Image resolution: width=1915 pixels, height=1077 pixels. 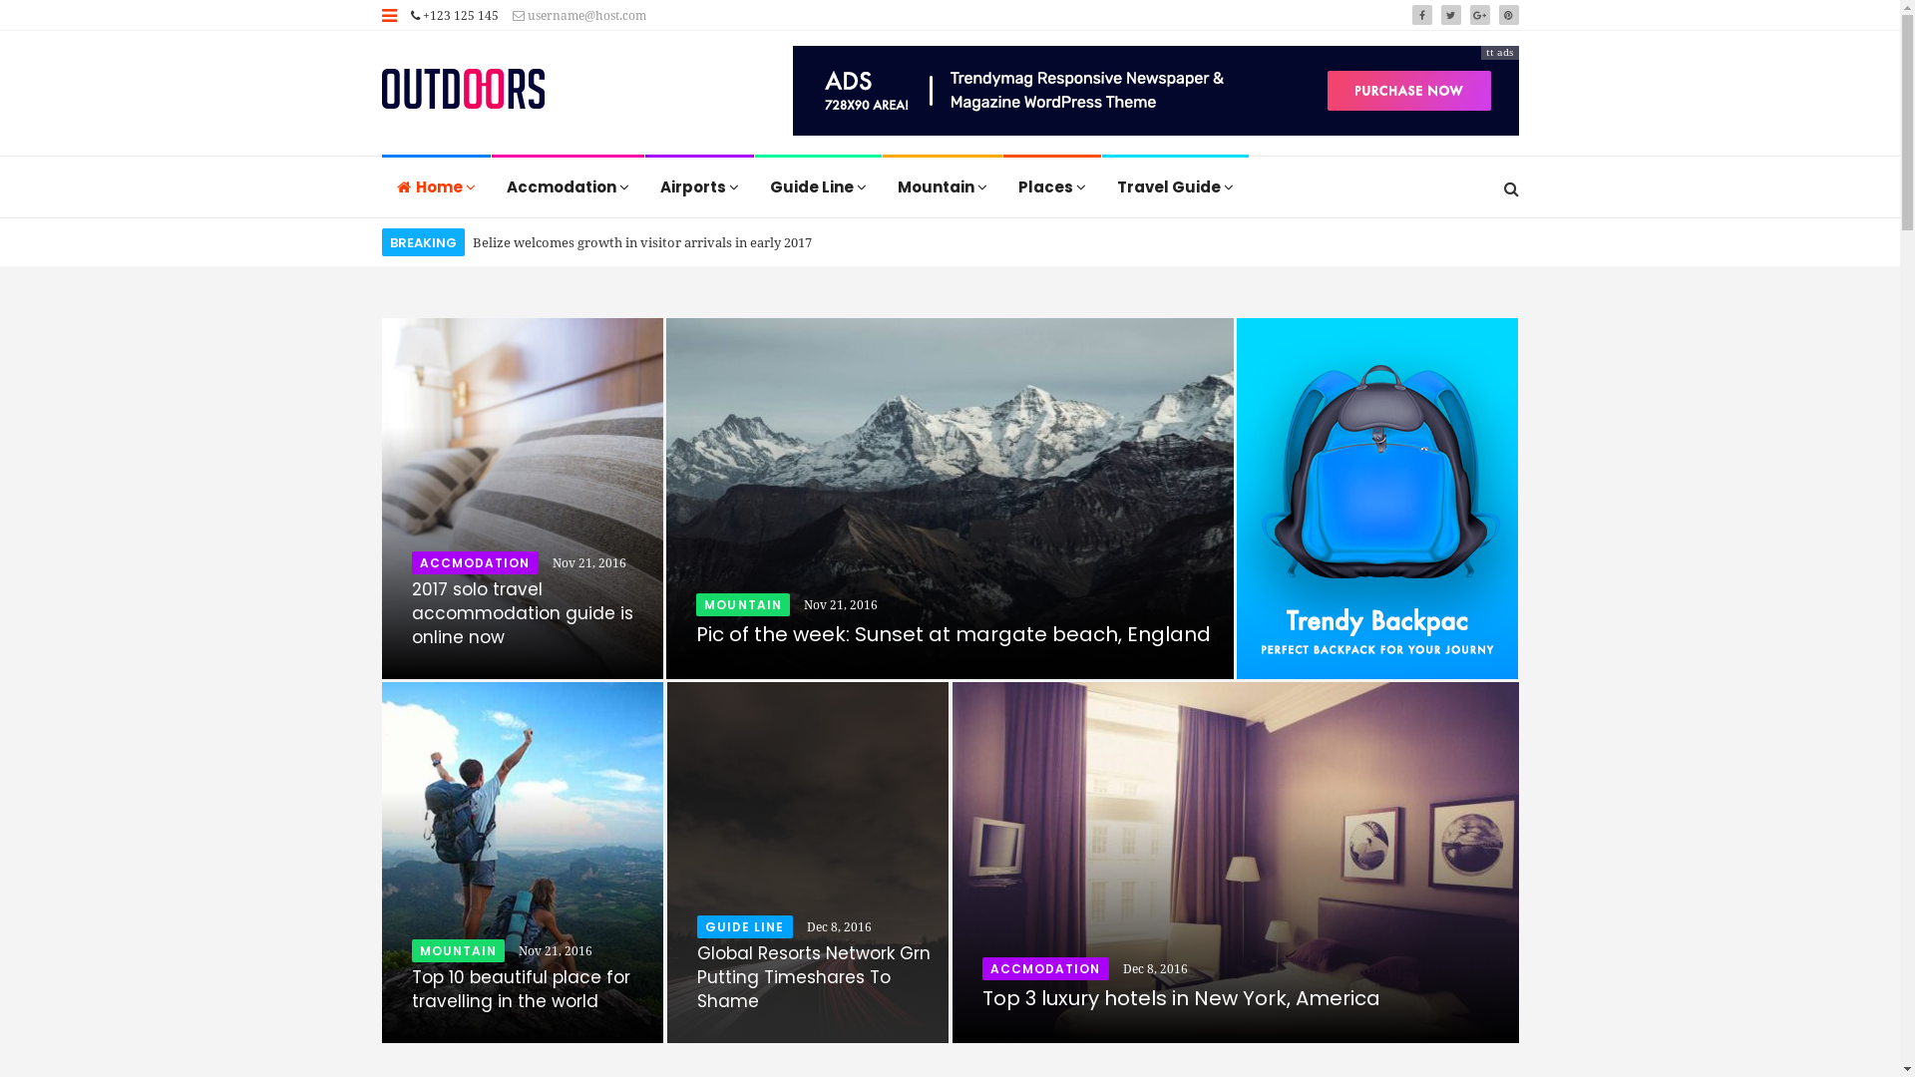 I want to click on GUIDE LINE, so click(x=744, y=927).